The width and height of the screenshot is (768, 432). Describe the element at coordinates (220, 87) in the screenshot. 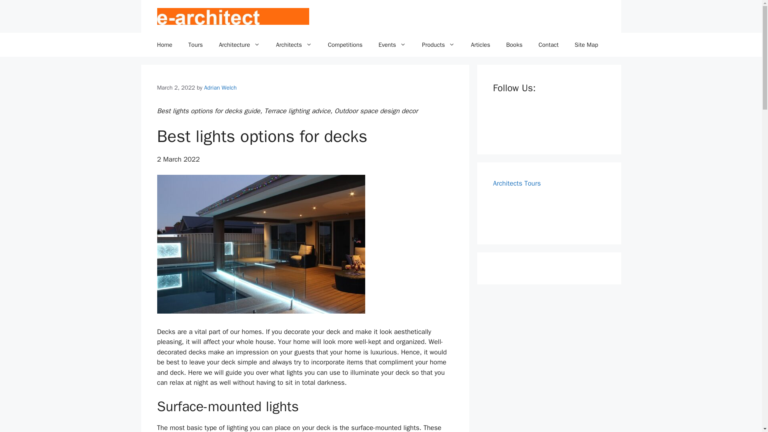

I see `View all posts by Adrian Welch` at that location.